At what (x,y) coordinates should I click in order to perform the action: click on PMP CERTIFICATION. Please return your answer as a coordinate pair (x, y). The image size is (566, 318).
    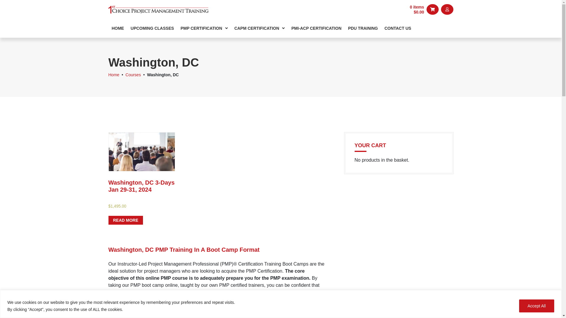
    Looking at the image, I should click on (204, 29).